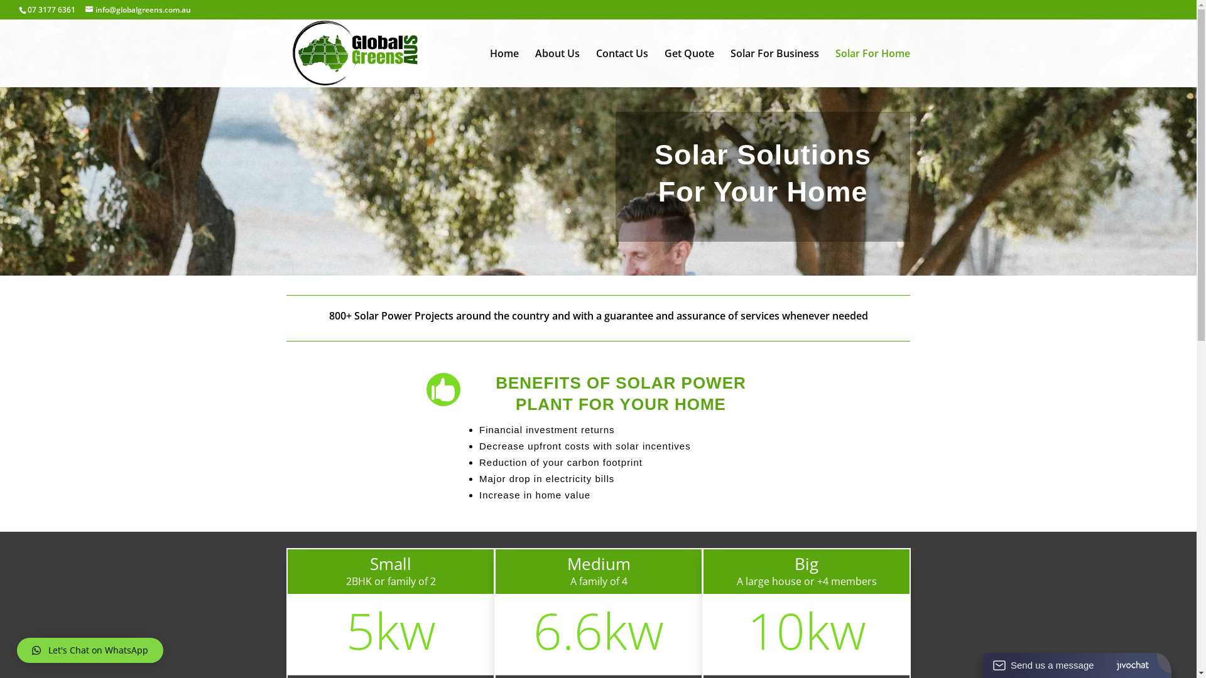  Describe the element at coordinates (558, 68) in the screenshot. I see `About Us` at that location.